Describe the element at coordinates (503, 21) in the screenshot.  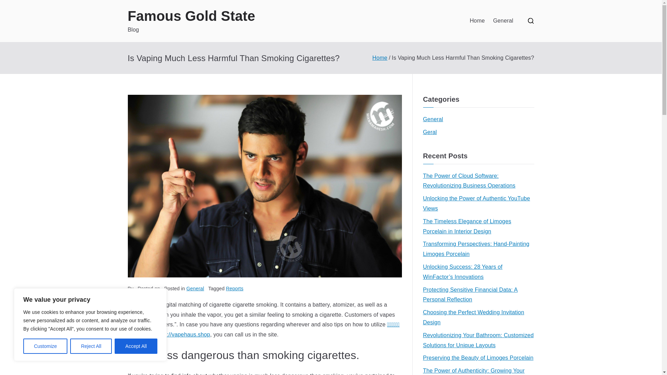
I see `General` at that location.